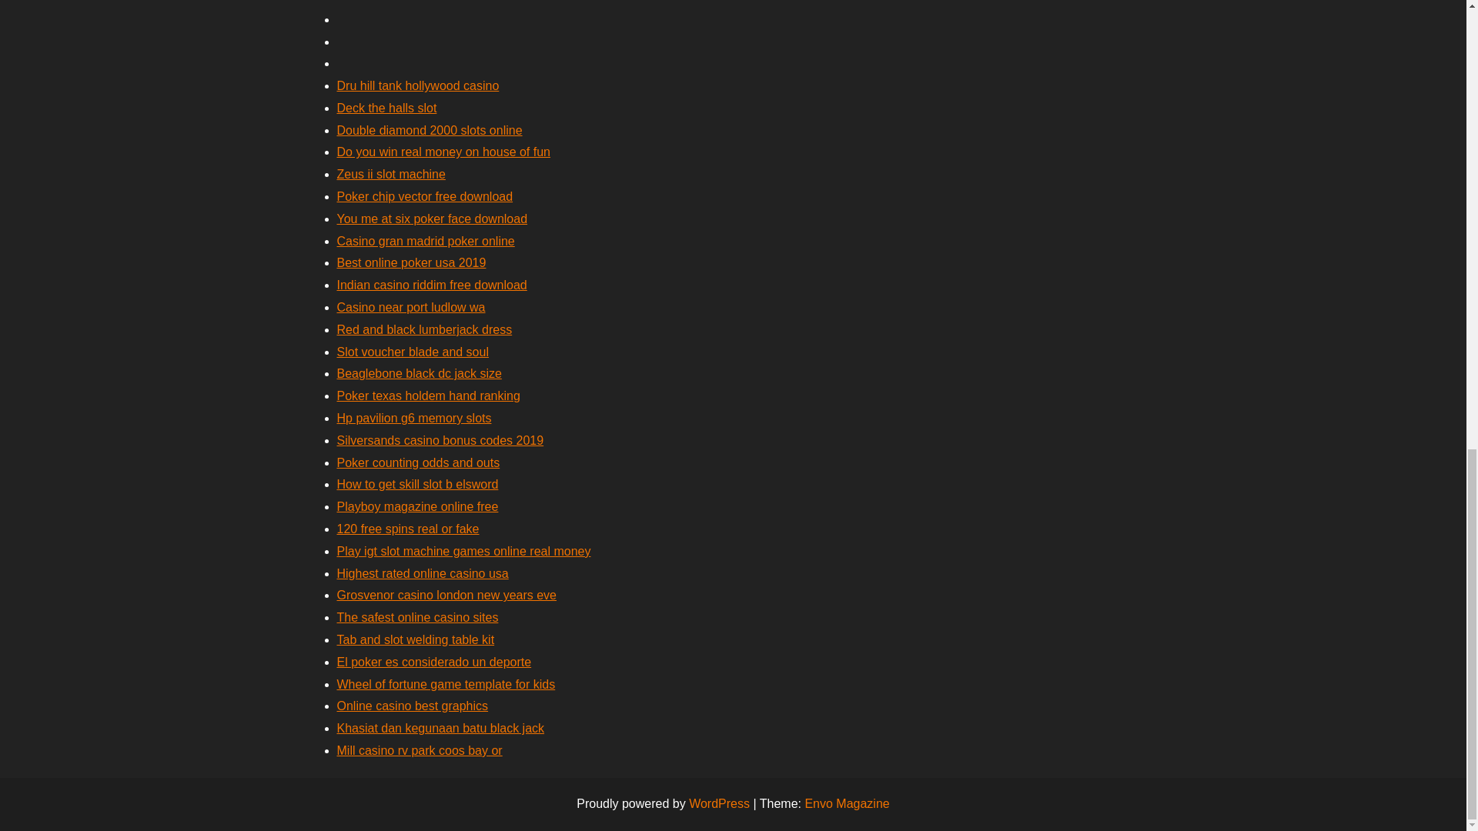 The width and height of the screenshot is (1478, 831). What do you see at coordinates (417, 485) in the screenshot?
I see `How to get skill slot b elsword` at bounding box center [417, 485].